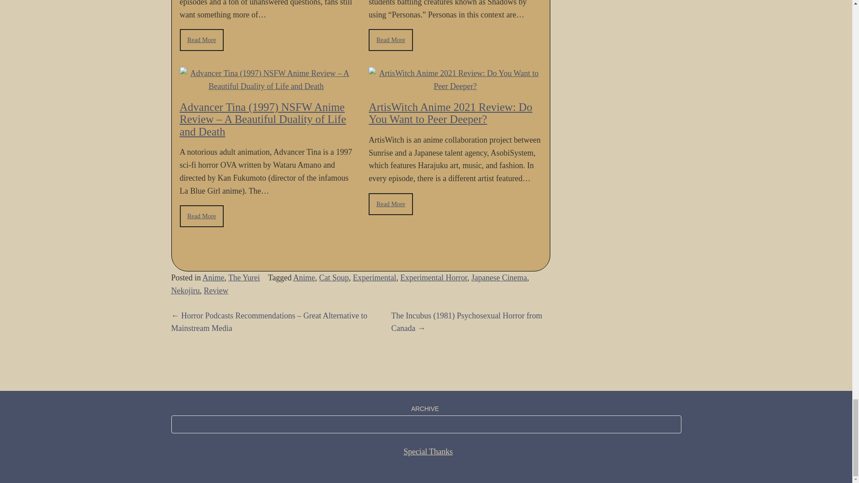 This screenshot has height=483, width=859. I want to click on ArtisWitch Anime 2021 Review: Do You Want to Peer Deeper?, so click(450, 113).